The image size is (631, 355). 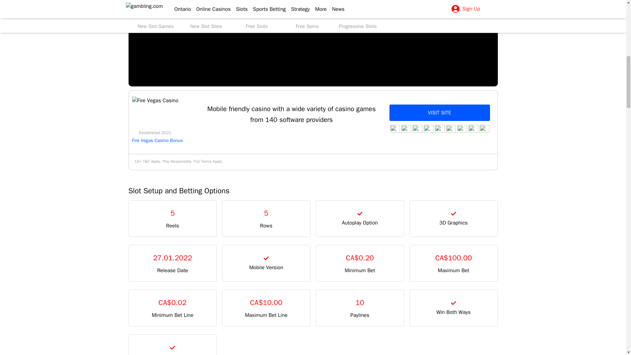 What do you see at coordinates (417, 129) in the screenshot?
I see `Apple Pay` at bounding box center [417, 129].